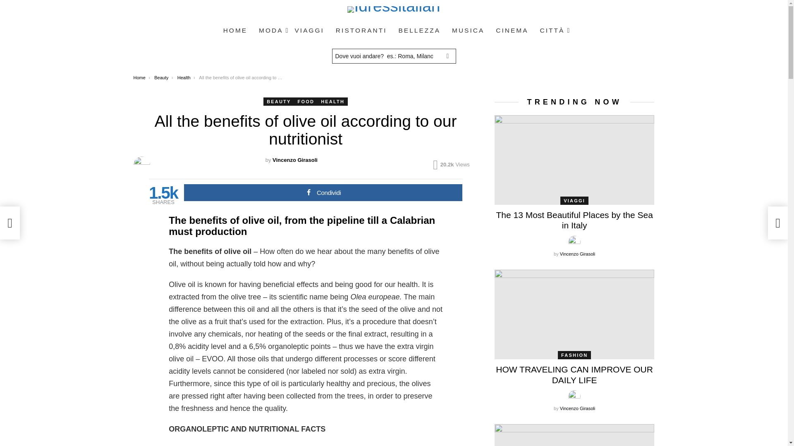 This screenshot has width=794, height=446. I want to click on Search for:, so click(394, 56).